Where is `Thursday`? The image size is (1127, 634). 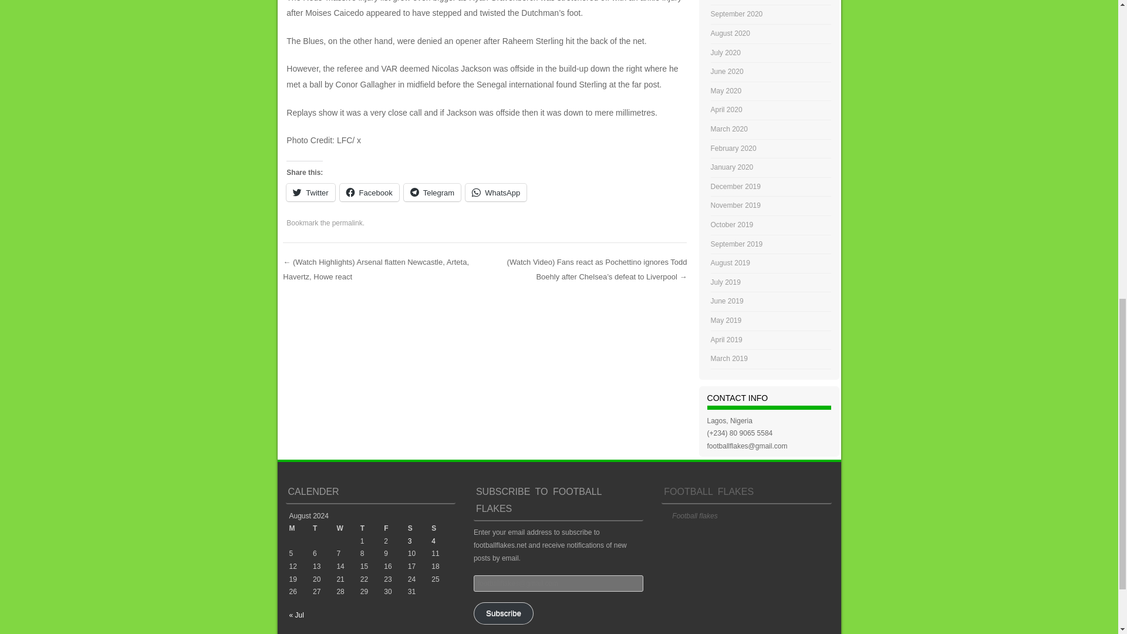
Thursday is located at coordinates (372, 528).